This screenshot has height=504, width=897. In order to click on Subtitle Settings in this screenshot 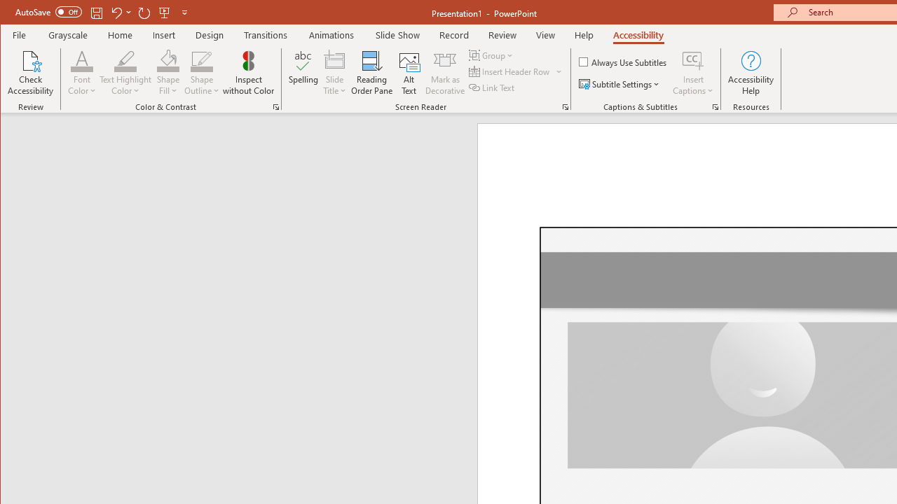, I will do `click(621, 84)`.